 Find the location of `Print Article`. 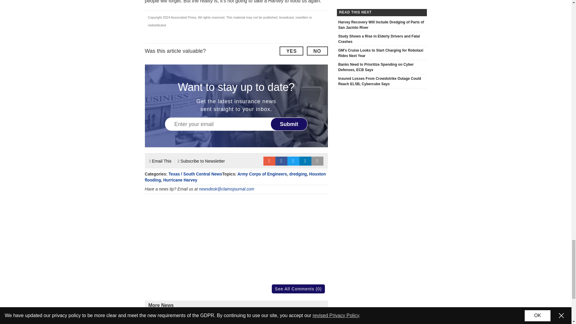

Print Article is located at coordinates (317, 161).